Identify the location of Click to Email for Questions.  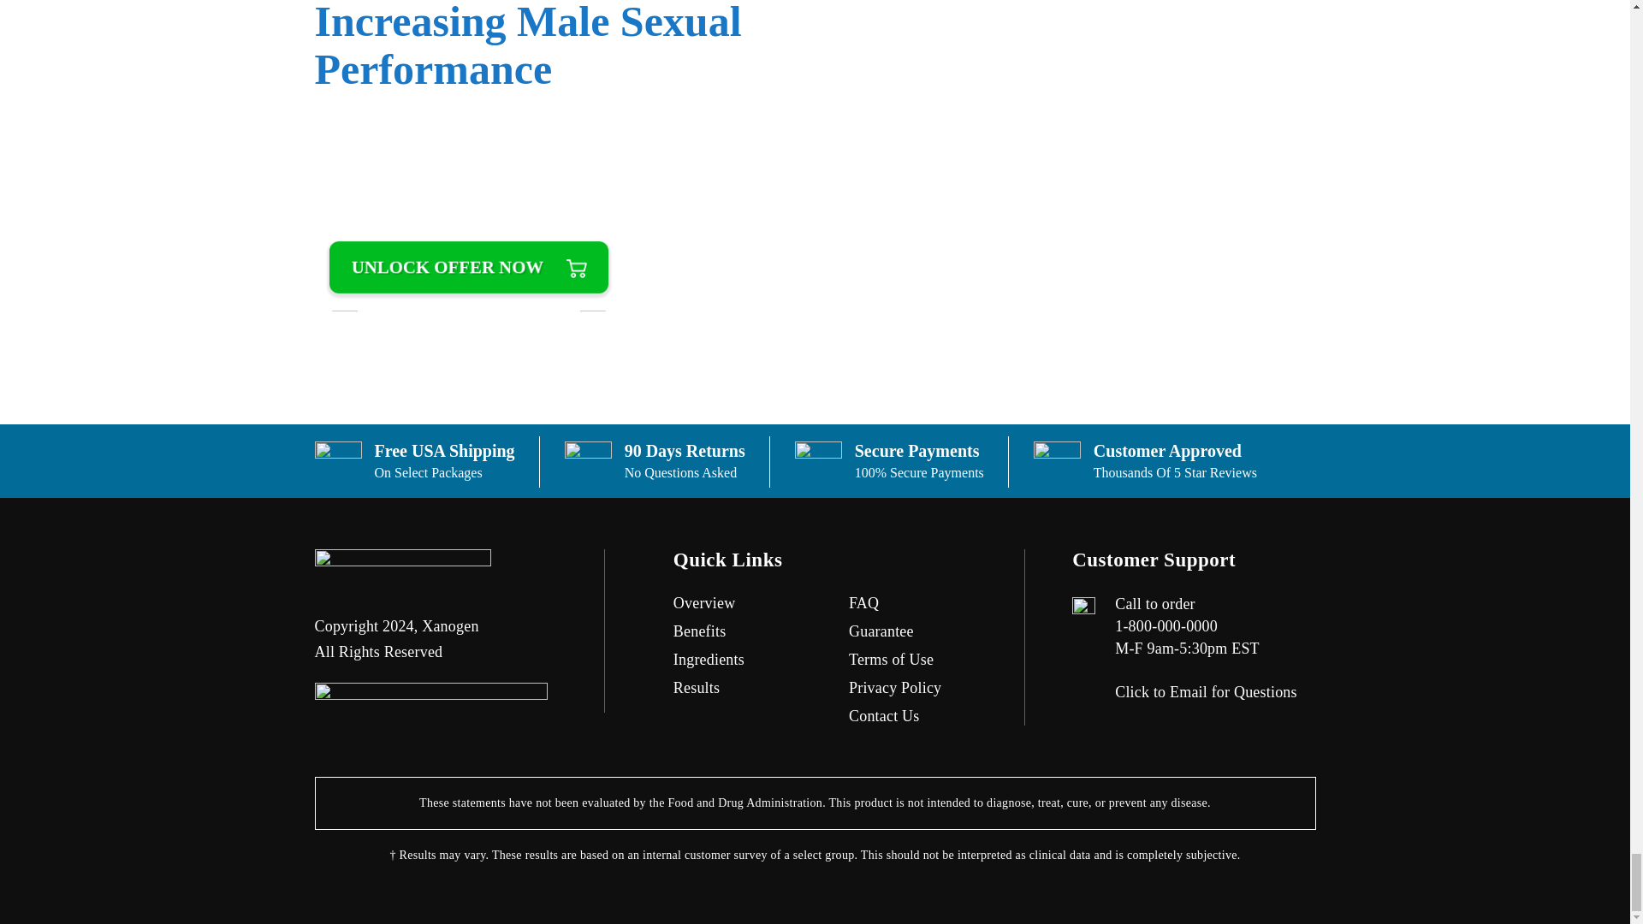
(1207, 691).